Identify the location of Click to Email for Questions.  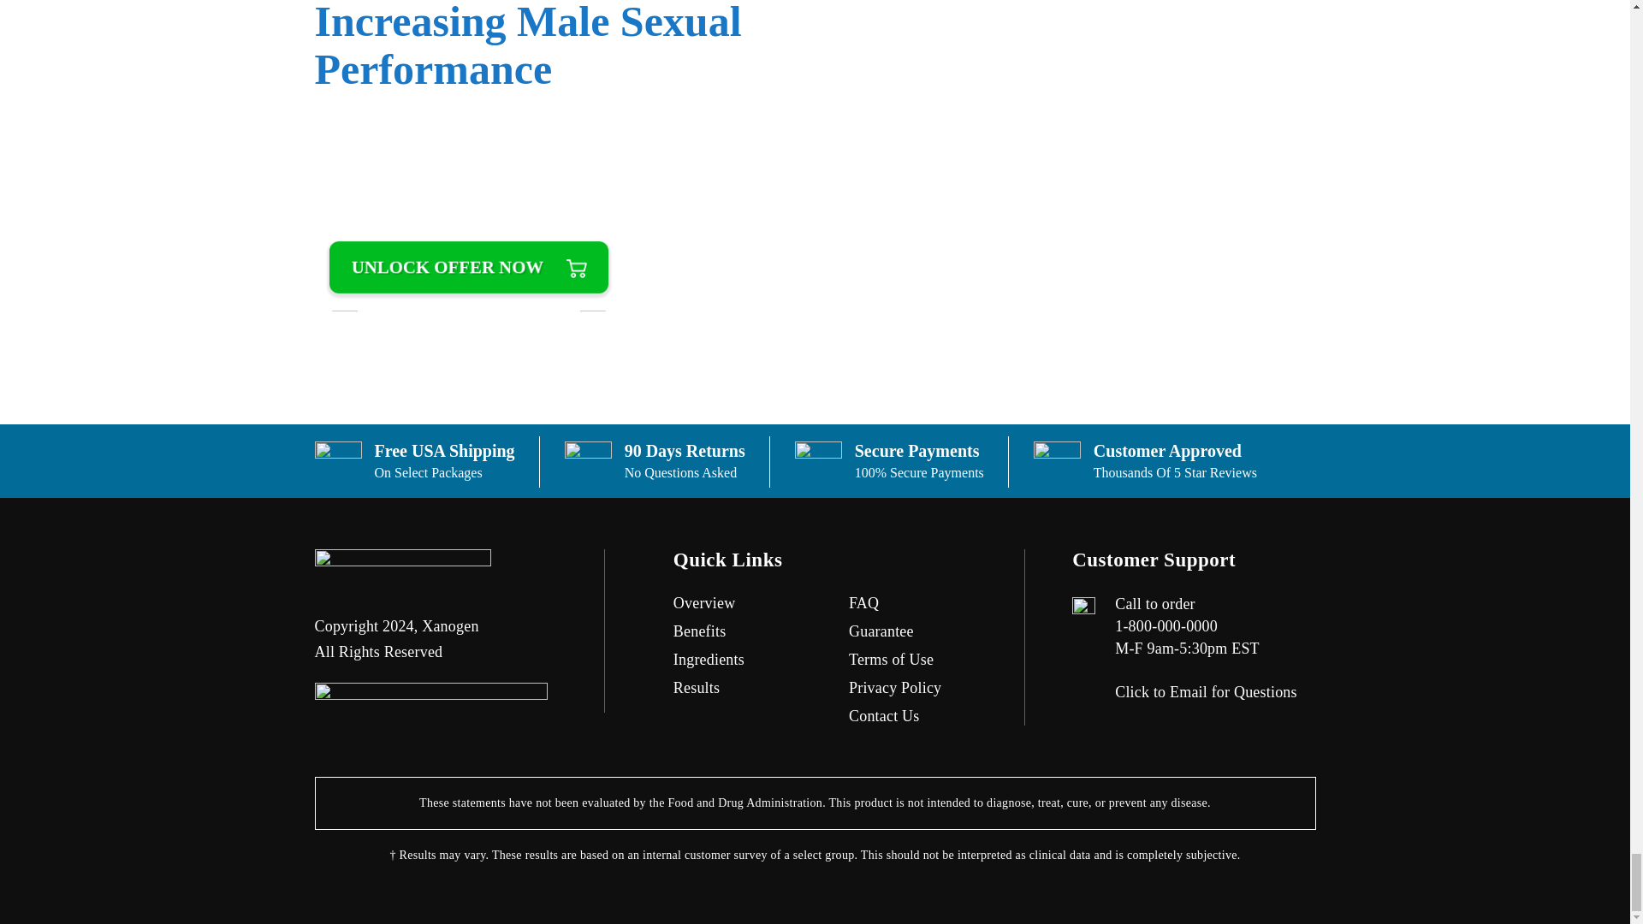
(1207, 691).